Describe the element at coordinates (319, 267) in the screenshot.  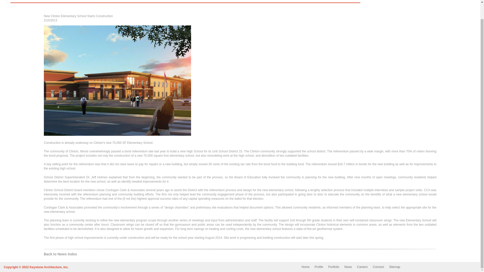
I see `Profile` at that location.